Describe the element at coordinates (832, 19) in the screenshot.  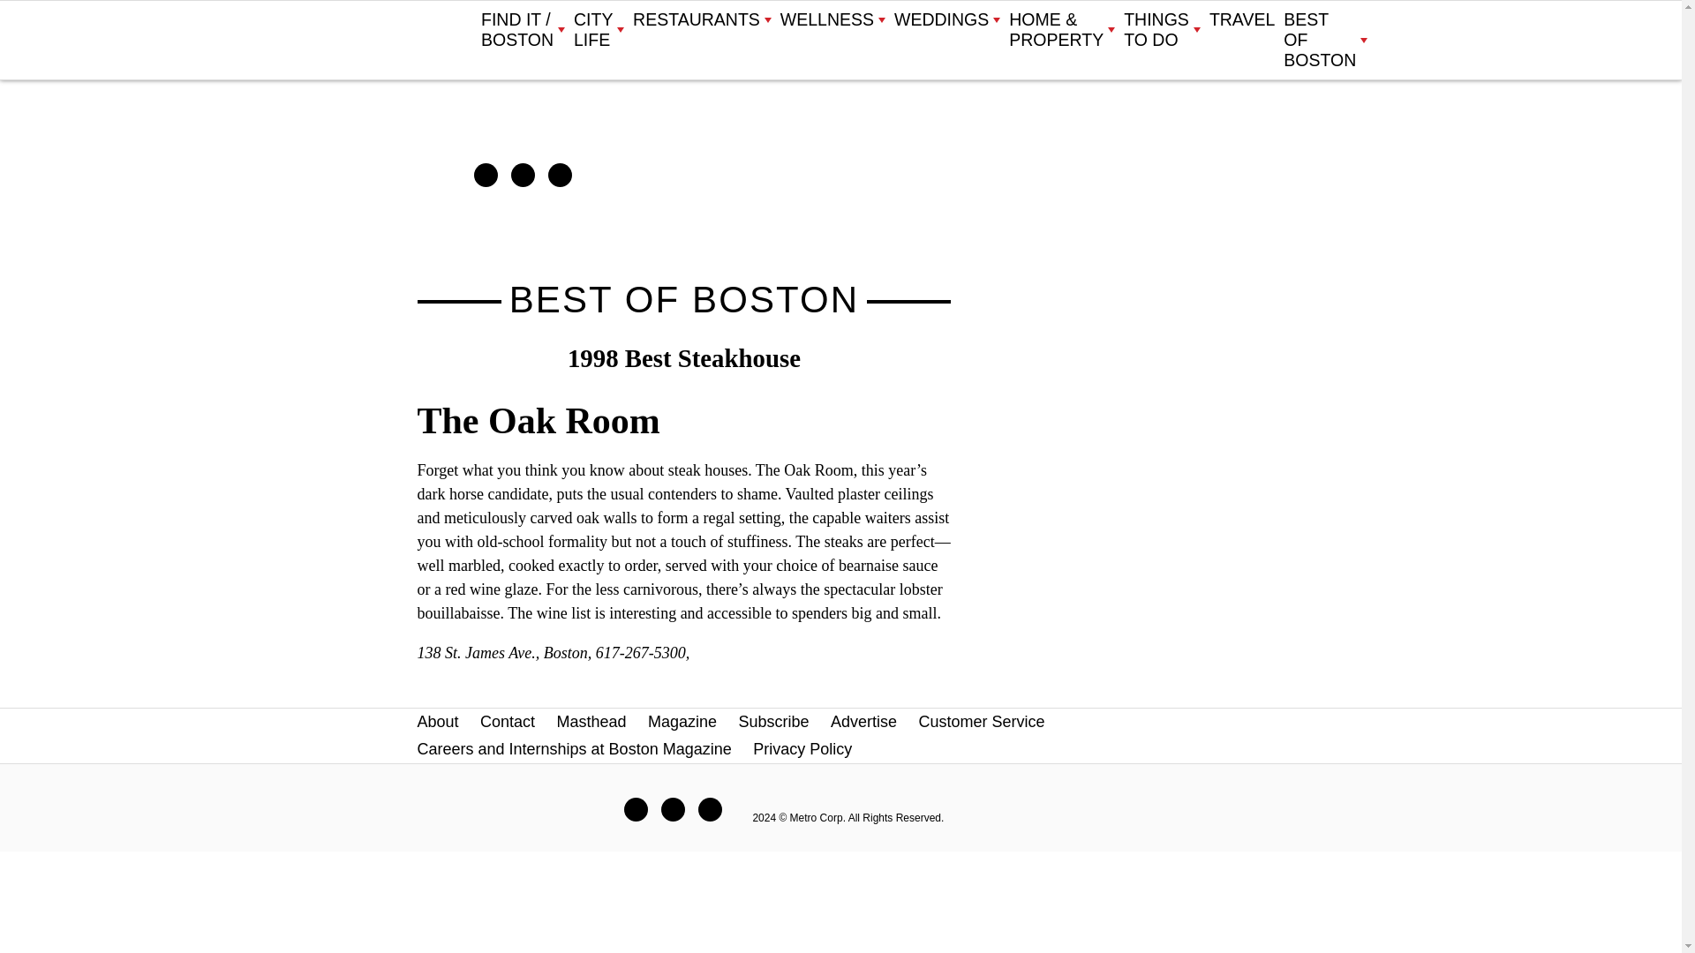
I see `WELLNESS` at that location.